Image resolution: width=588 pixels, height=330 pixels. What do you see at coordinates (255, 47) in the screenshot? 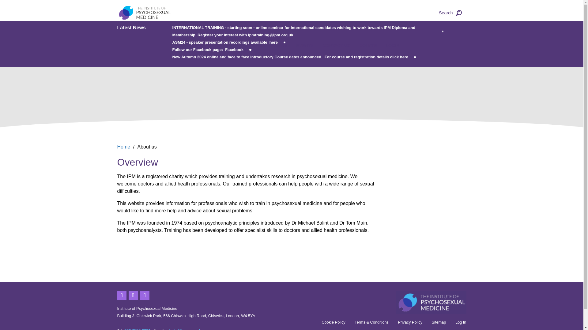
I see `TRAINING` at bounding box center [255, 47].